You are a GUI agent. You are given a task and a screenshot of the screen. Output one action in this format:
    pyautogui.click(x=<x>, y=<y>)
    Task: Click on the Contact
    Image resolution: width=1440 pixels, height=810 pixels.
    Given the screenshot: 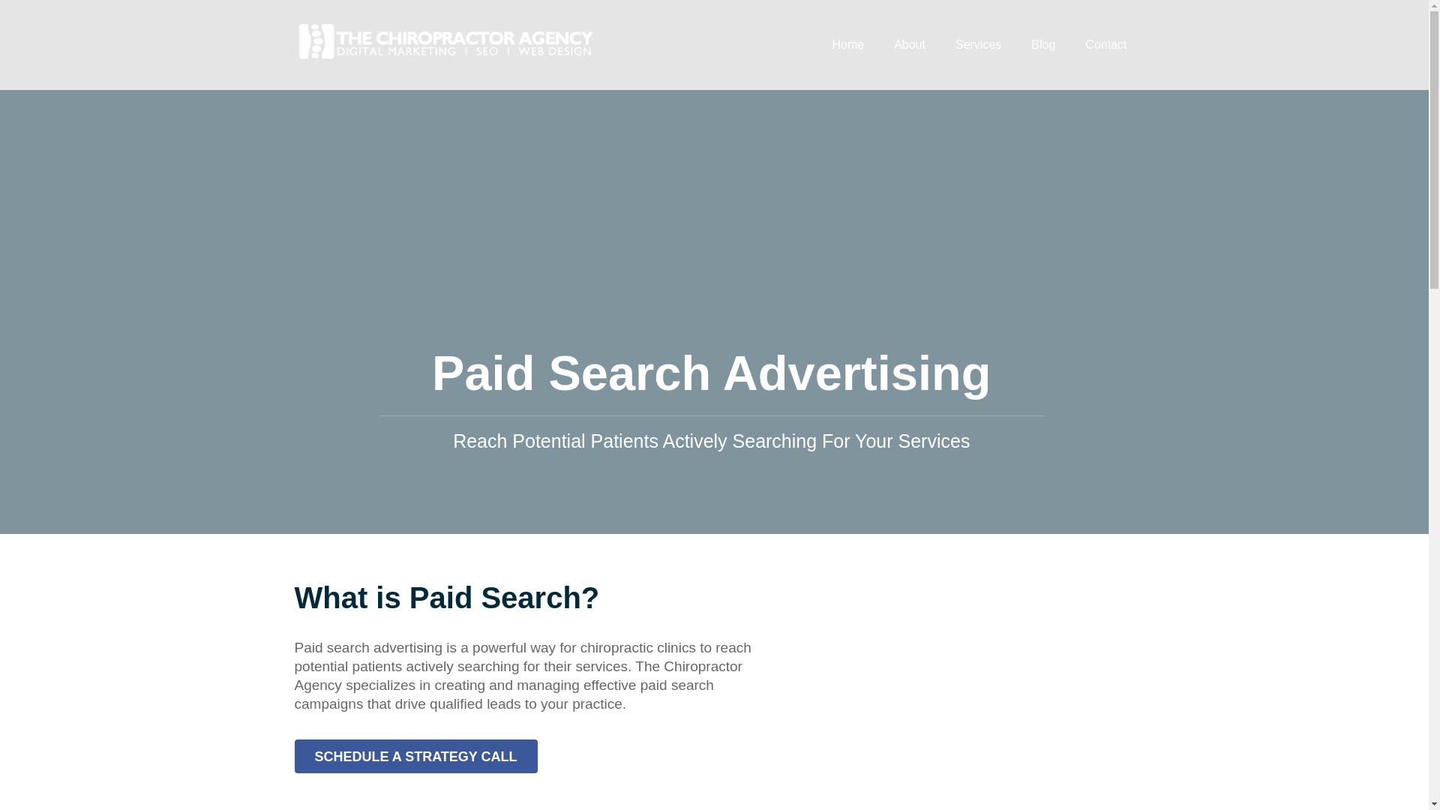 What is the action you would take?
    pyautogui.click(x=1105, y=45)
    